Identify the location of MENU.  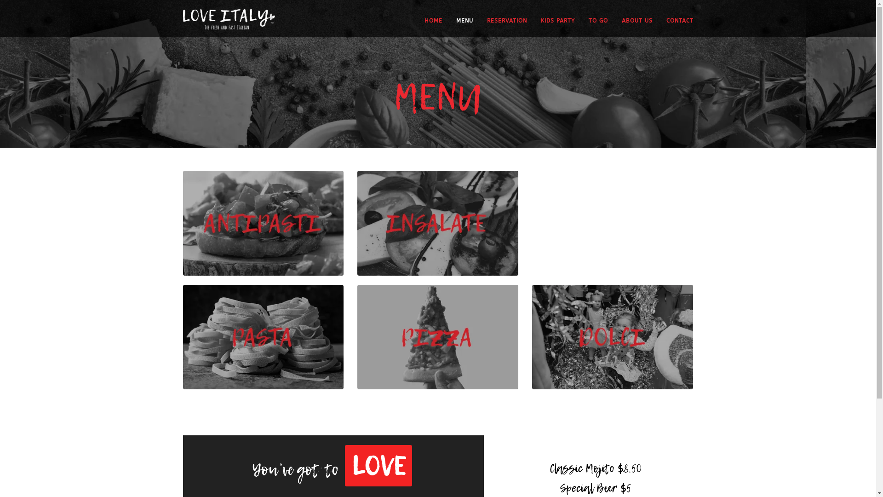
(458, 27).